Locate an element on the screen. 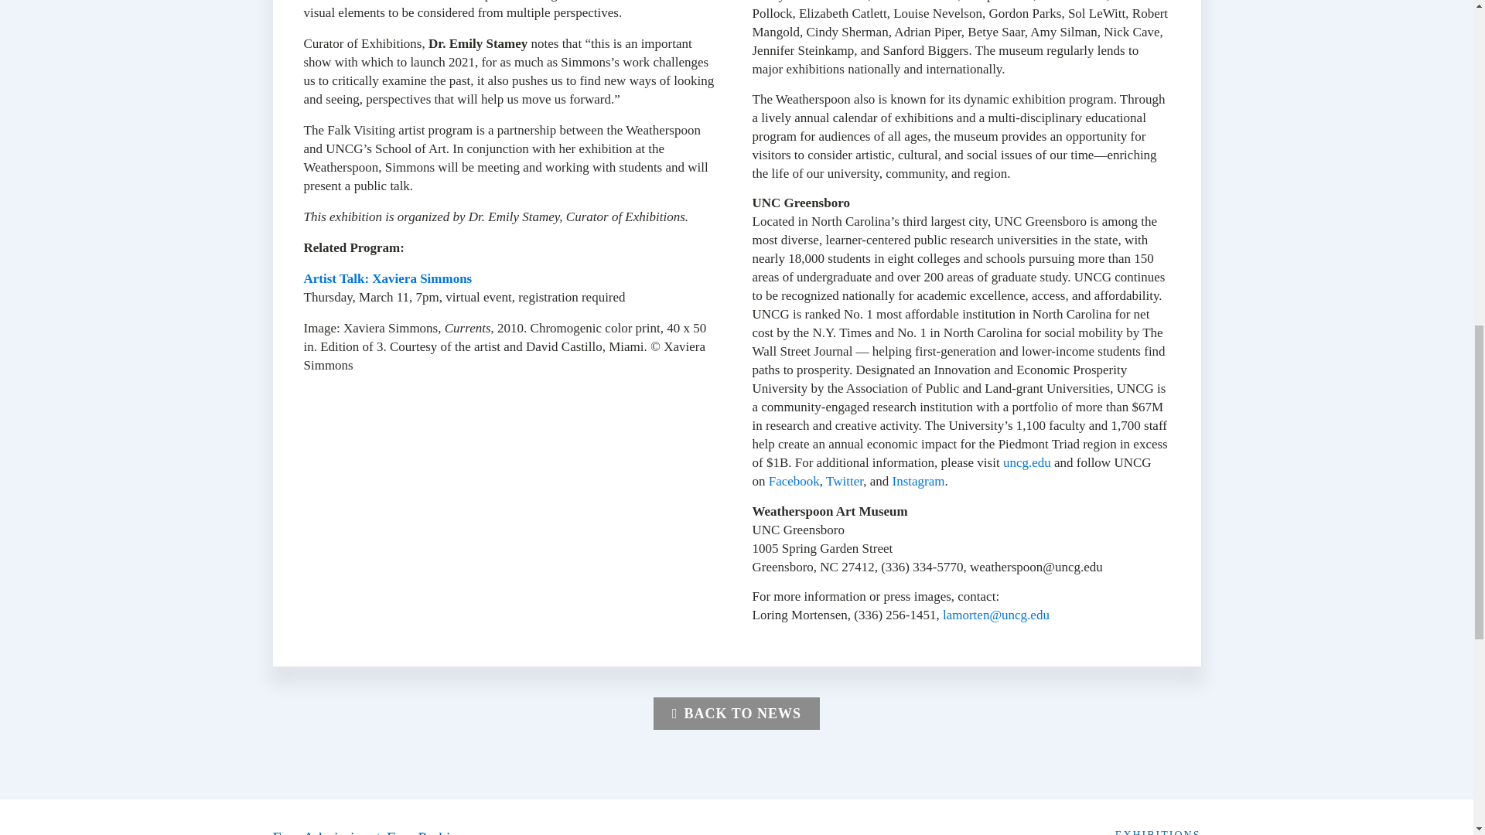 Image resolution: width=1485 pixels, height=835 pixels. Twitter is located at coordinates (844, 481).